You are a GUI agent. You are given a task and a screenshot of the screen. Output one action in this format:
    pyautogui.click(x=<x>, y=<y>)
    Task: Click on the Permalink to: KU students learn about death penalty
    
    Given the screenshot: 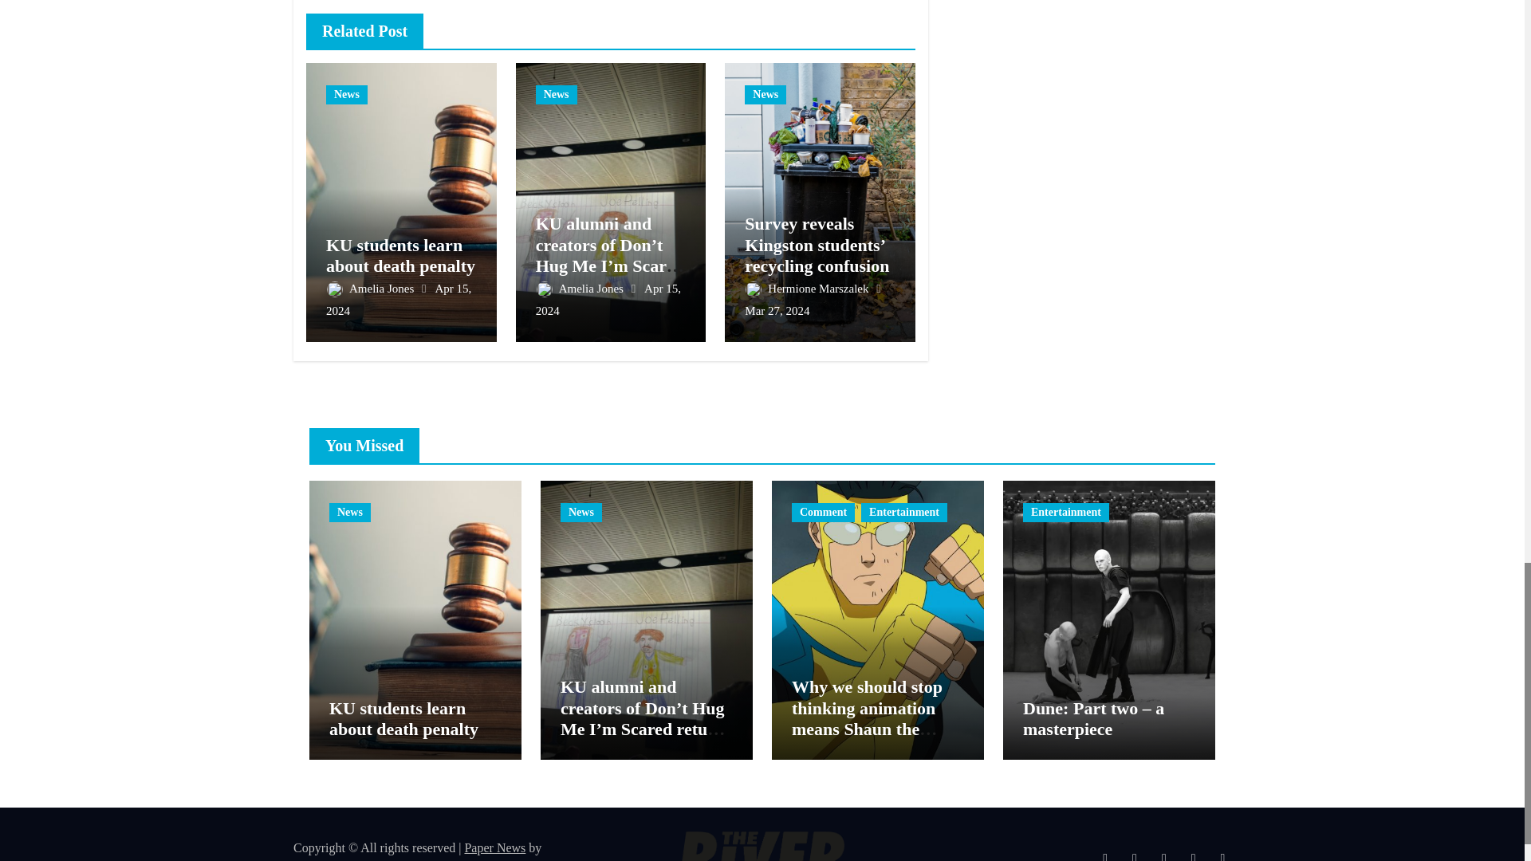 What is the action you would take?
    pyautogui.click(x=400, y=255)
    